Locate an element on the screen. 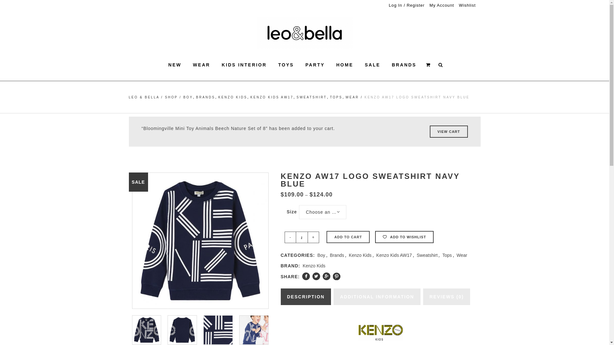 The image size is (614, 345). TOPS is located at coordinates (336, 97).